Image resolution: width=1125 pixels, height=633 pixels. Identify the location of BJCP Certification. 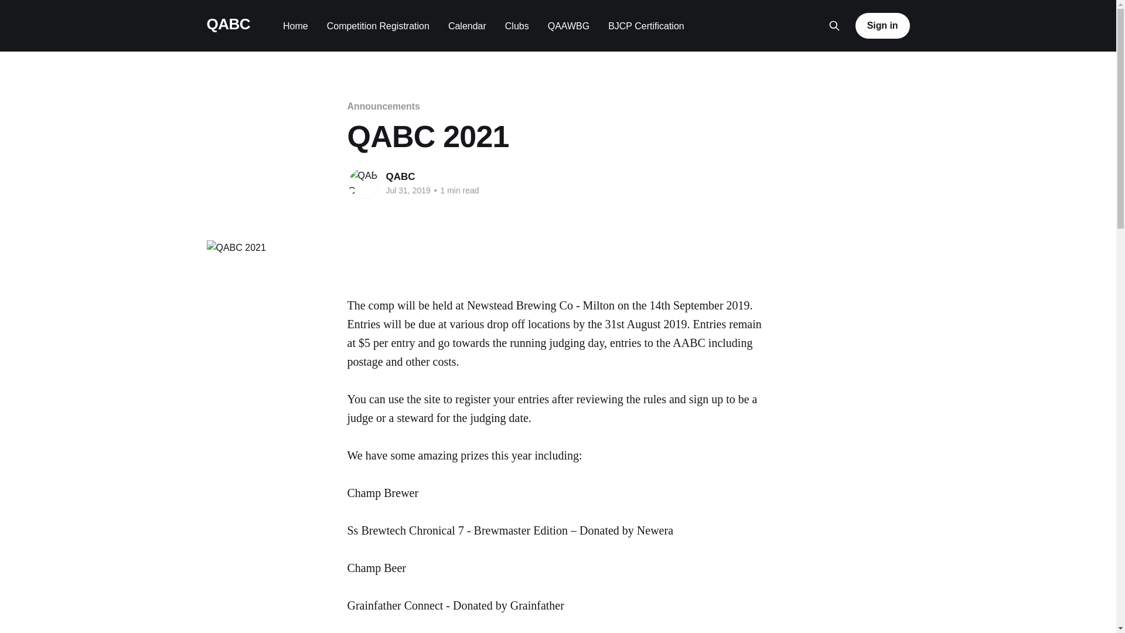
(646, 26).